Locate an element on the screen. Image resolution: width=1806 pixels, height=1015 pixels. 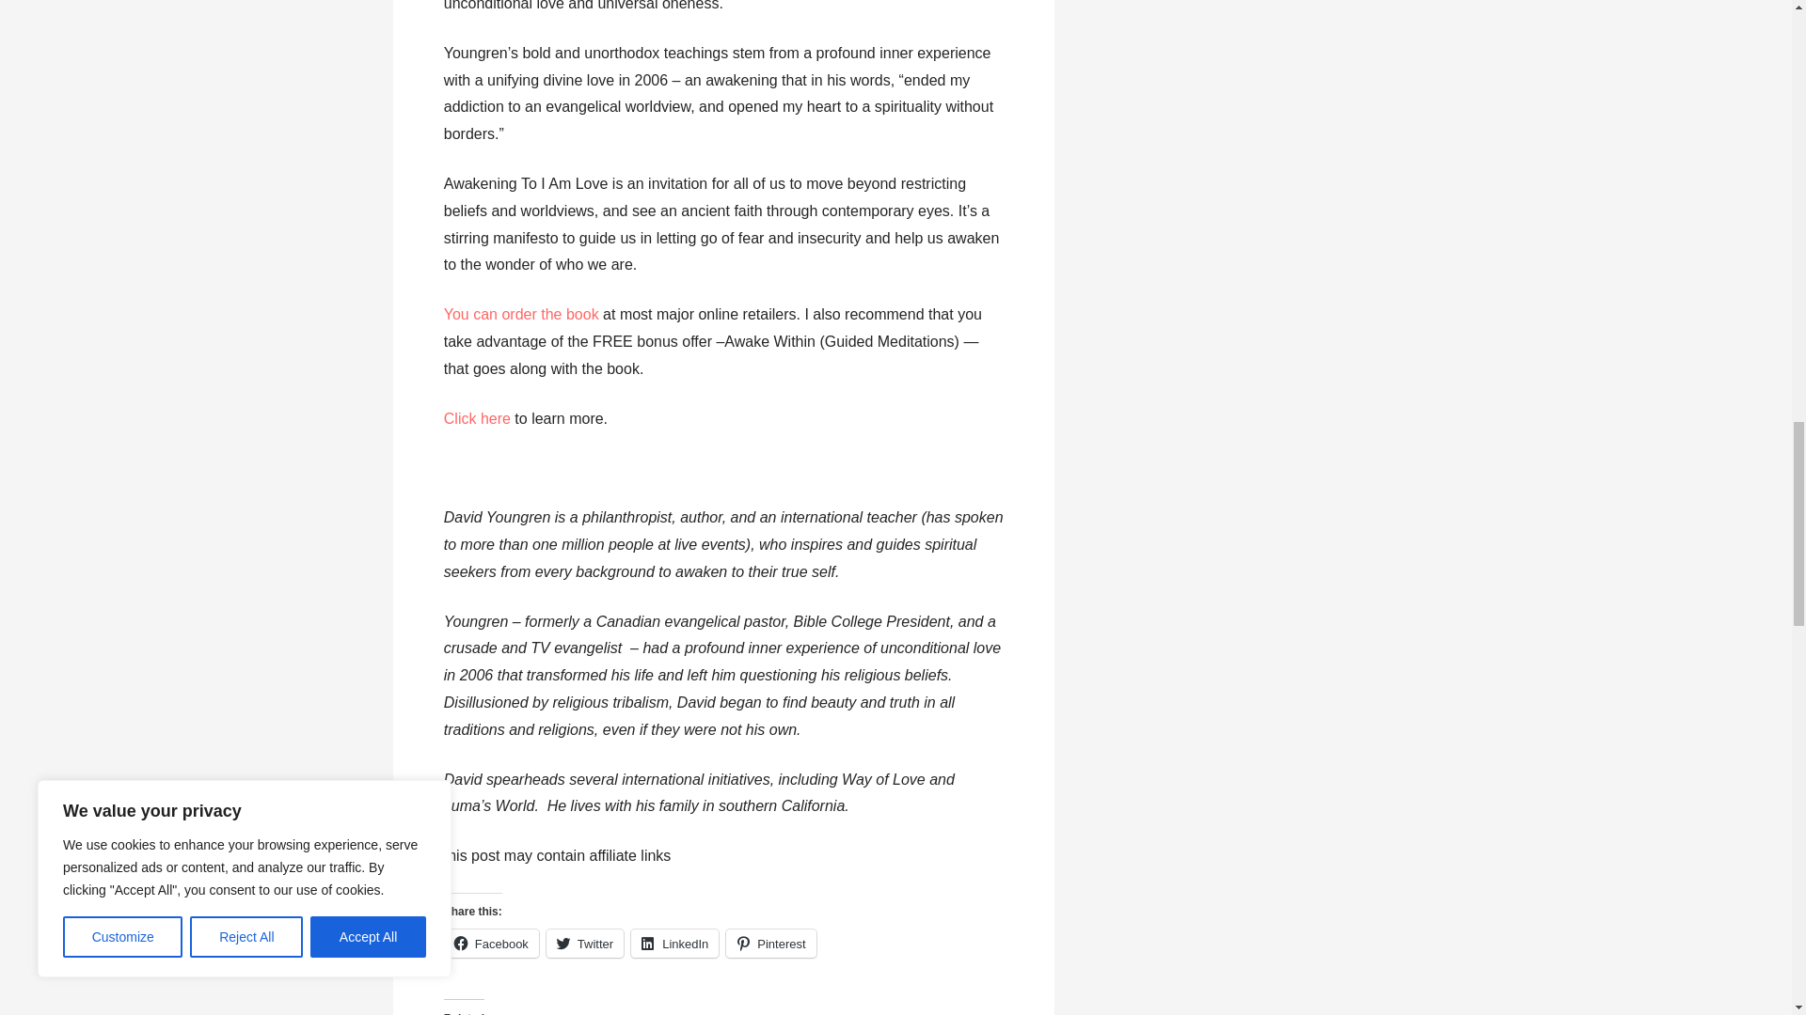
LinkedIn is located at coordinates (674, 944).